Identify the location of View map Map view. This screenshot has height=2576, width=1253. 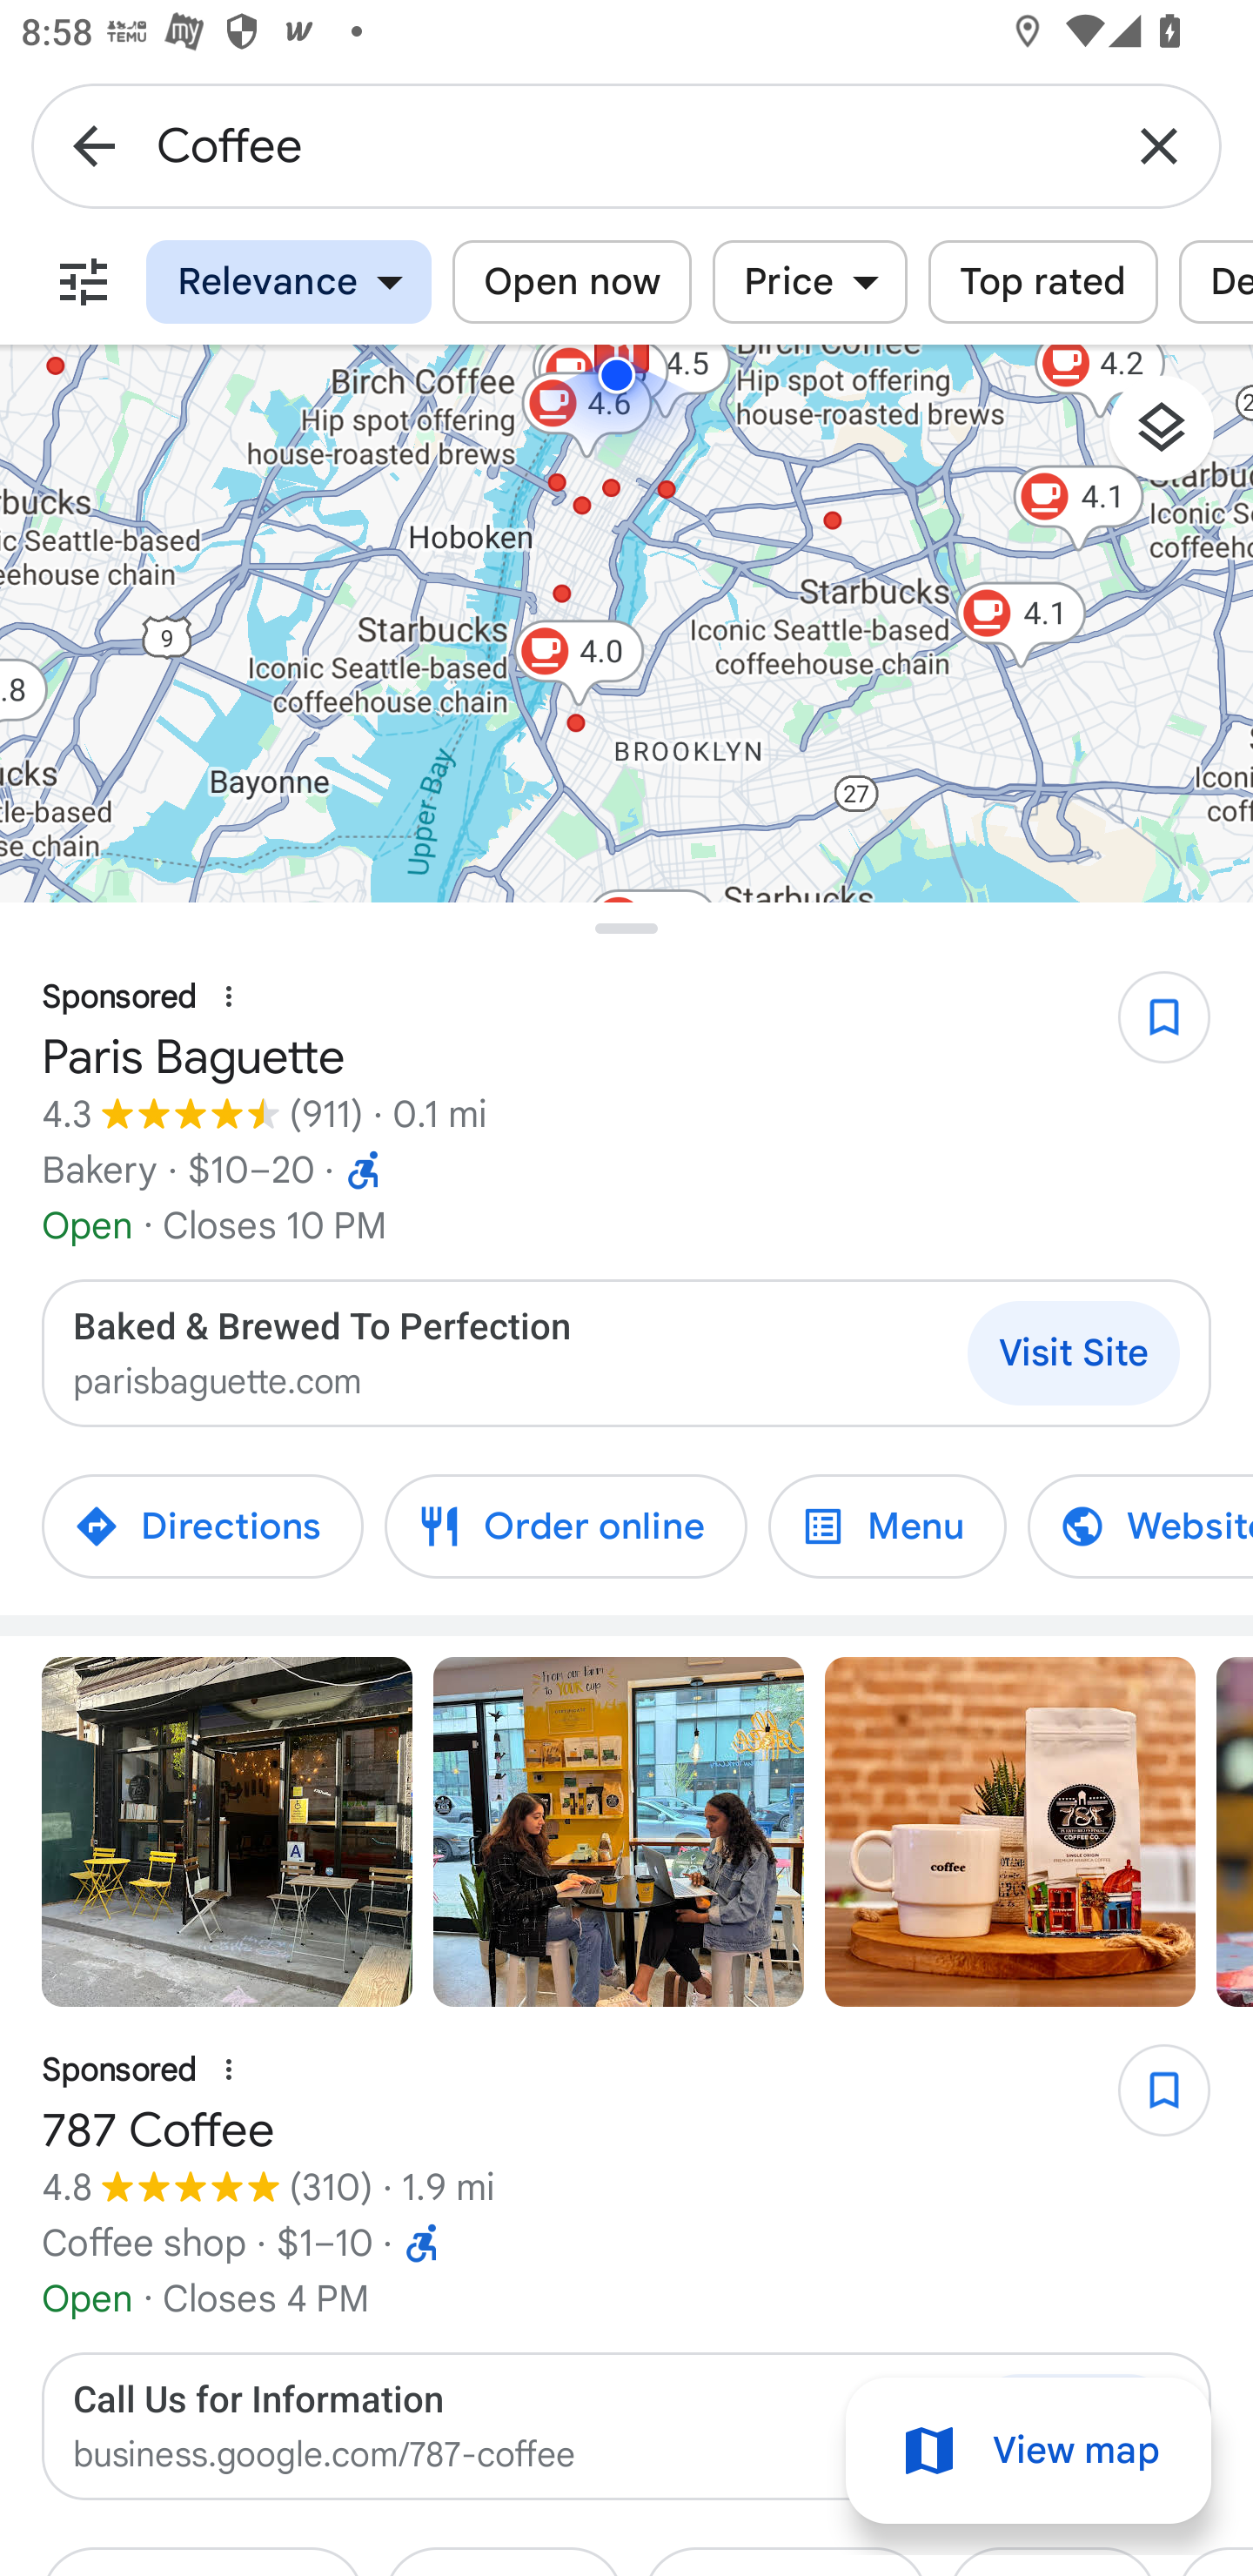
(1029, 2451).